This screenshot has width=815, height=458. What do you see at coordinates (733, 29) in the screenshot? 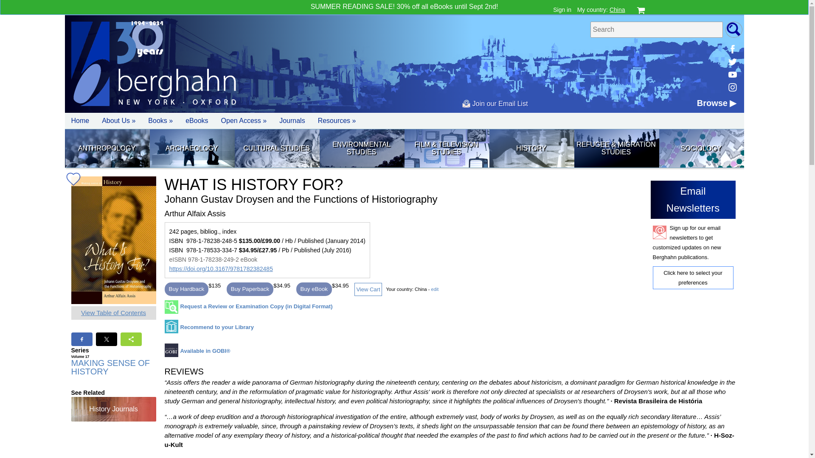
I see `go` at bounding box center [733, 29].